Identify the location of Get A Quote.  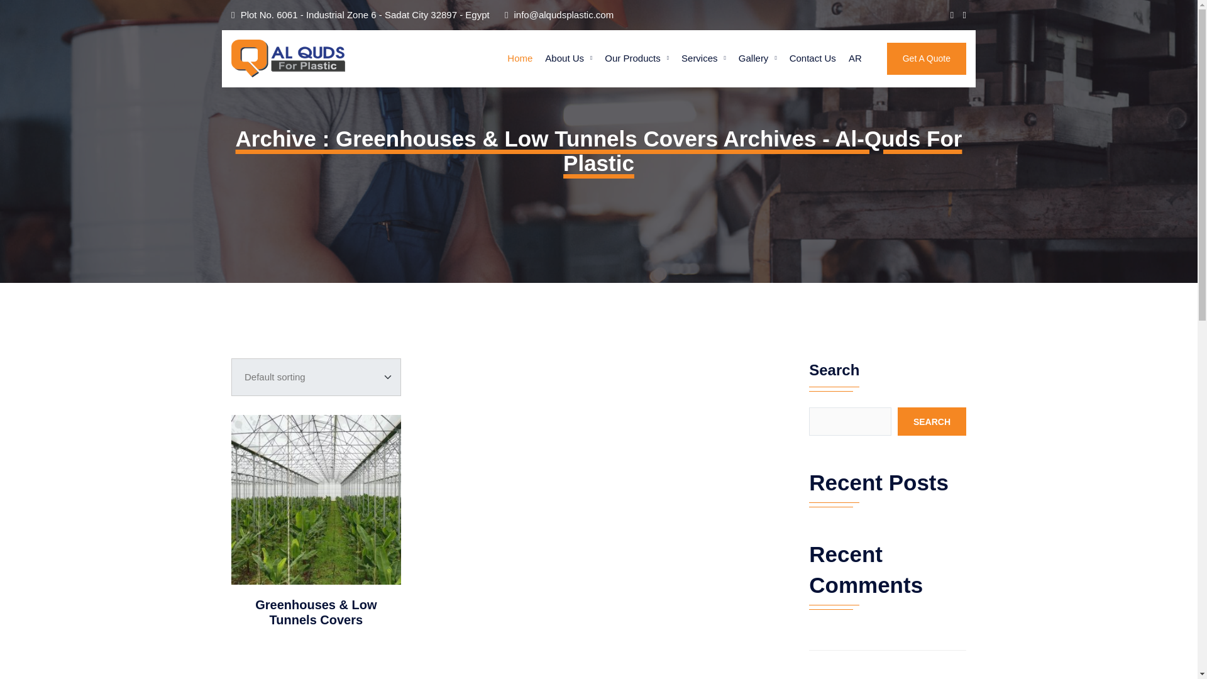
(927, 58).